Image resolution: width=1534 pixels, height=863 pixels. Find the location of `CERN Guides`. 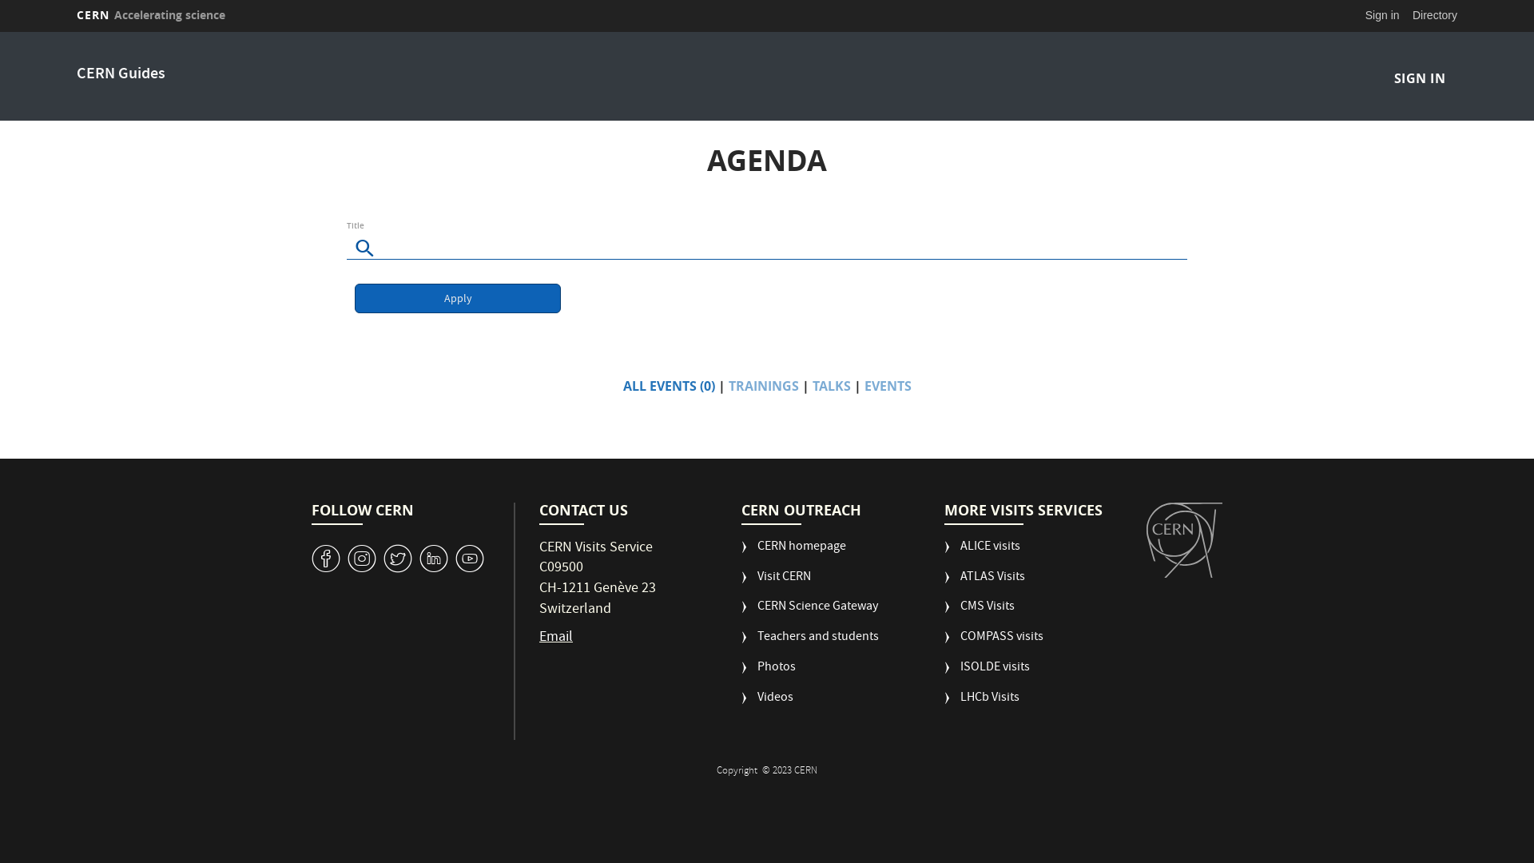

CERN Guides is located at coordinates (121, 74).